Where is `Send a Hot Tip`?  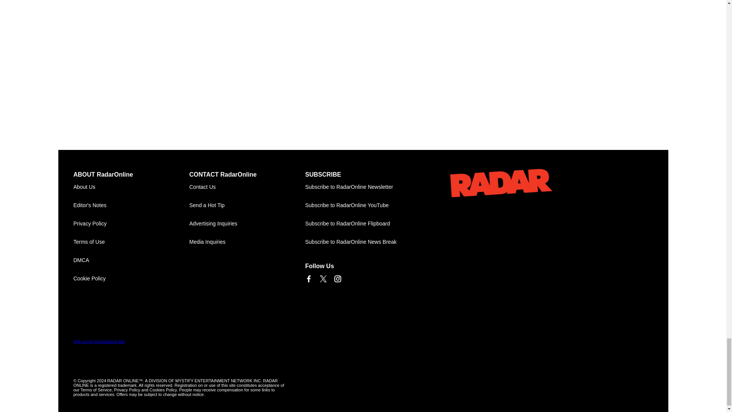
Send a Hot Tip is located at coordinates (247, 205).